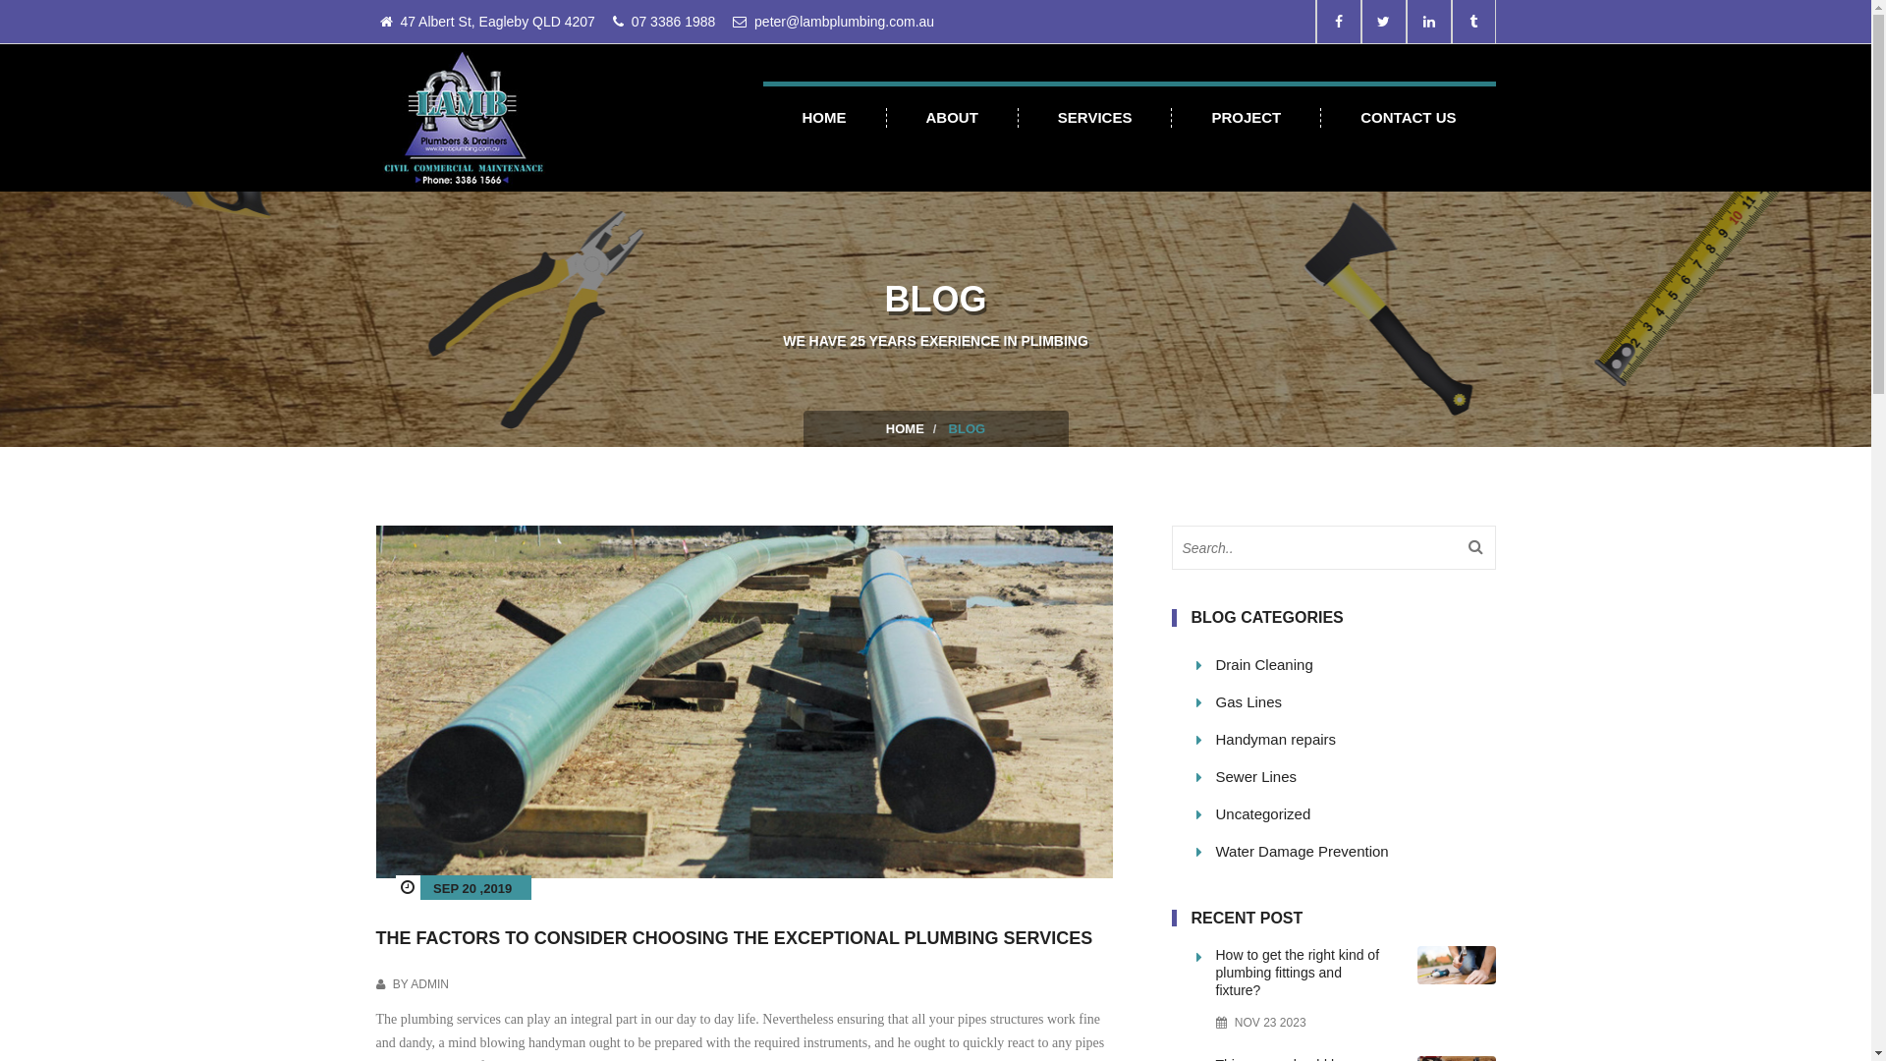 Image resolution: width=1886 pixels, height=1061 pixels. I want to click on ABOUT, so click(952, 118).